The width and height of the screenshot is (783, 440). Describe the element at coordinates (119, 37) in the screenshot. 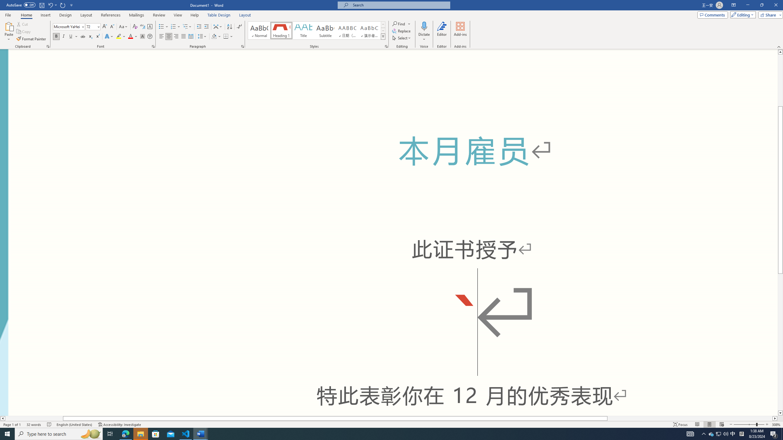

I see `Text Highlight Color Yellow` at that location.